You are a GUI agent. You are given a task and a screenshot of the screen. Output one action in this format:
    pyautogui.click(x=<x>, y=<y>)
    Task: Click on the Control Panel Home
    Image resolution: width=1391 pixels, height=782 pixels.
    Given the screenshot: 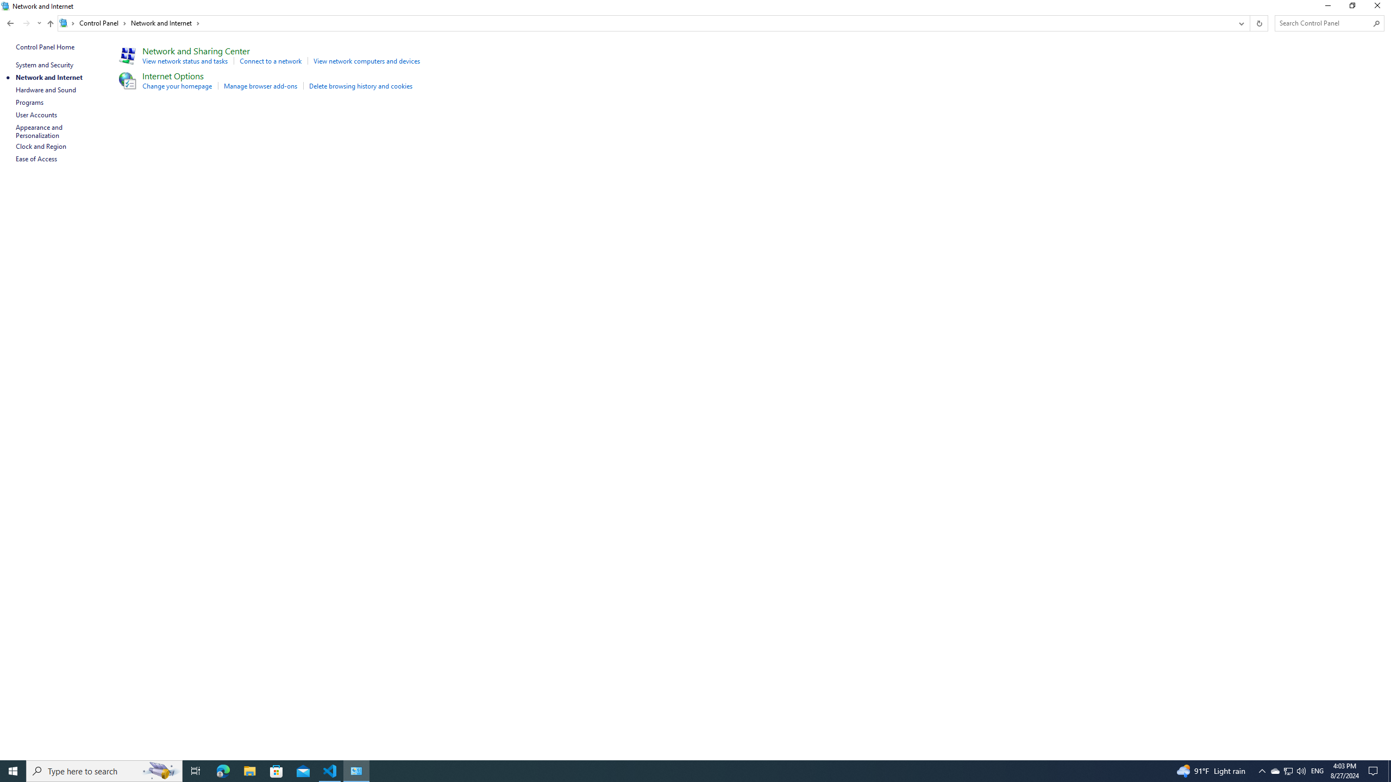 What is the action you would take?
    pyautogui.click(x=45, y=47)
    